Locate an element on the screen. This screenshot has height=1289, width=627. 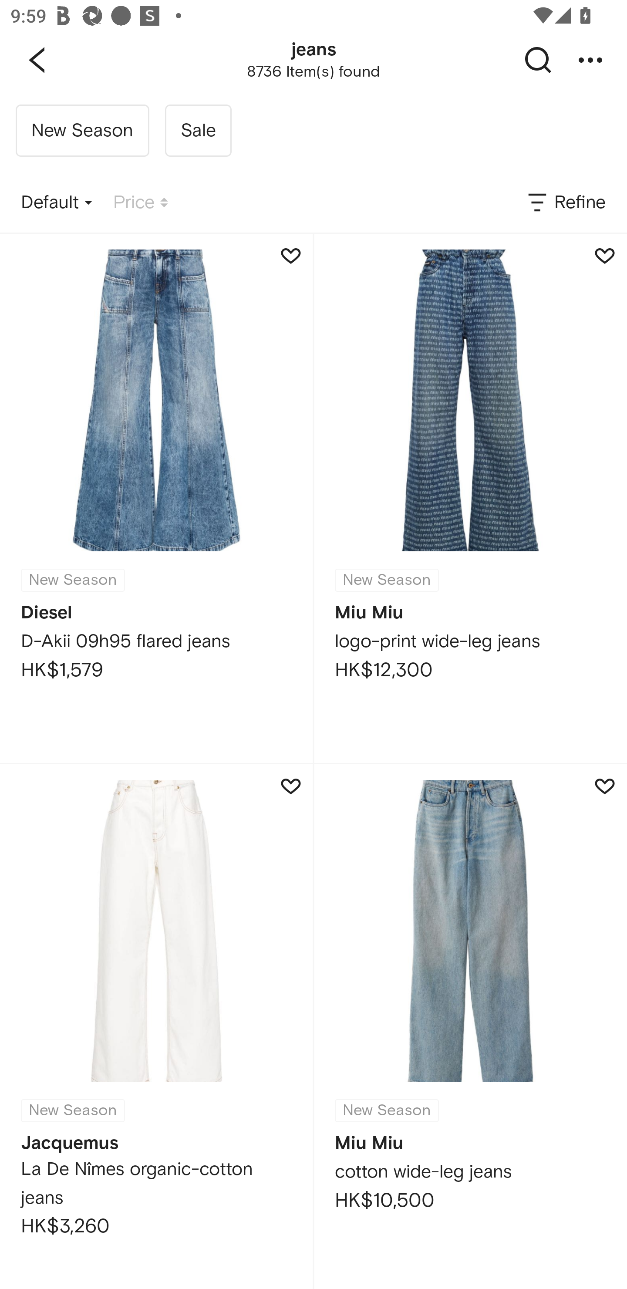
Sale is located at coordinates (198, 131).